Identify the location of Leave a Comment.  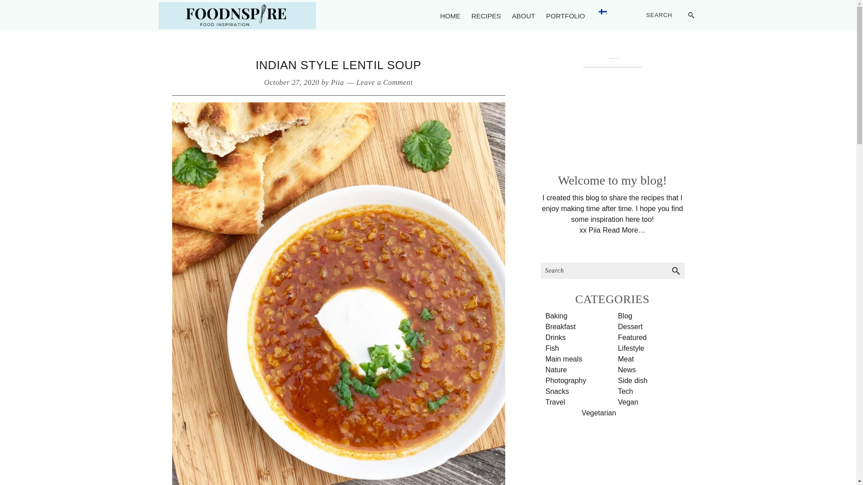
(384, 82).